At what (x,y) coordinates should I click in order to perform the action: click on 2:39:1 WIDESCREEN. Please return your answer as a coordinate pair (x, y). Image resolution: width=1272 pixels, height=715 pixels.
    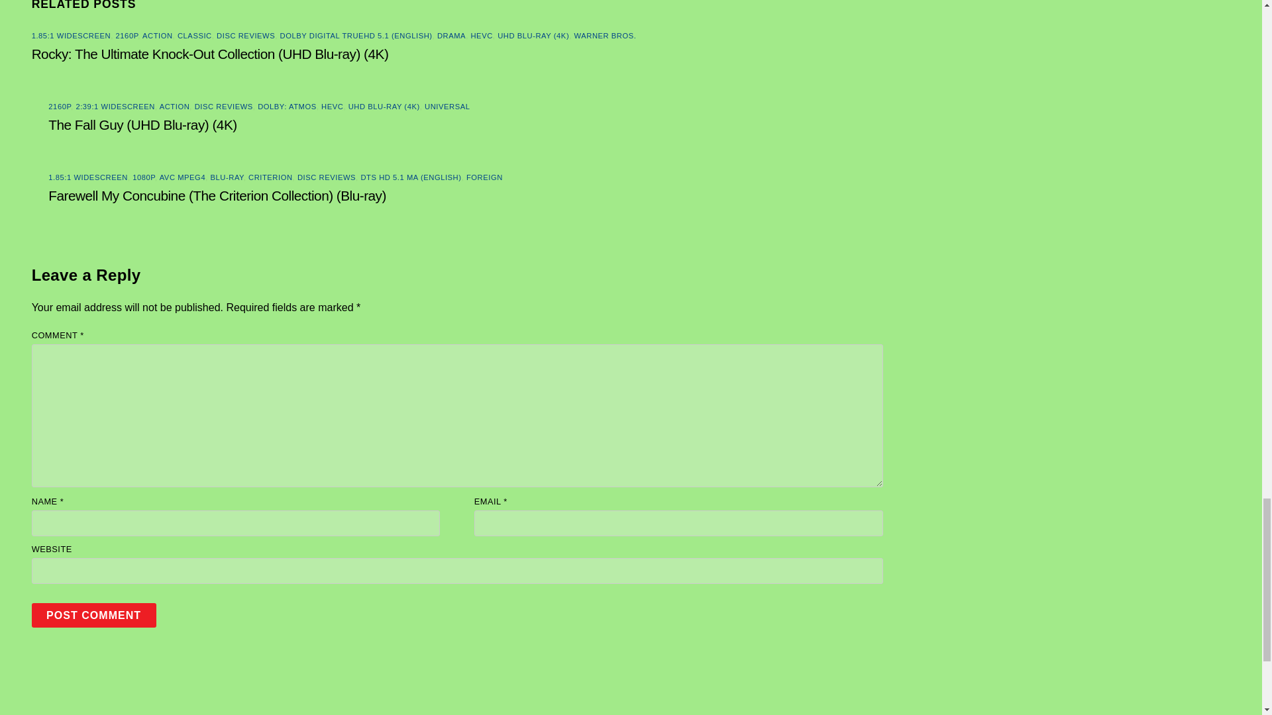
    Looking at the image, I should click on (115, 107).